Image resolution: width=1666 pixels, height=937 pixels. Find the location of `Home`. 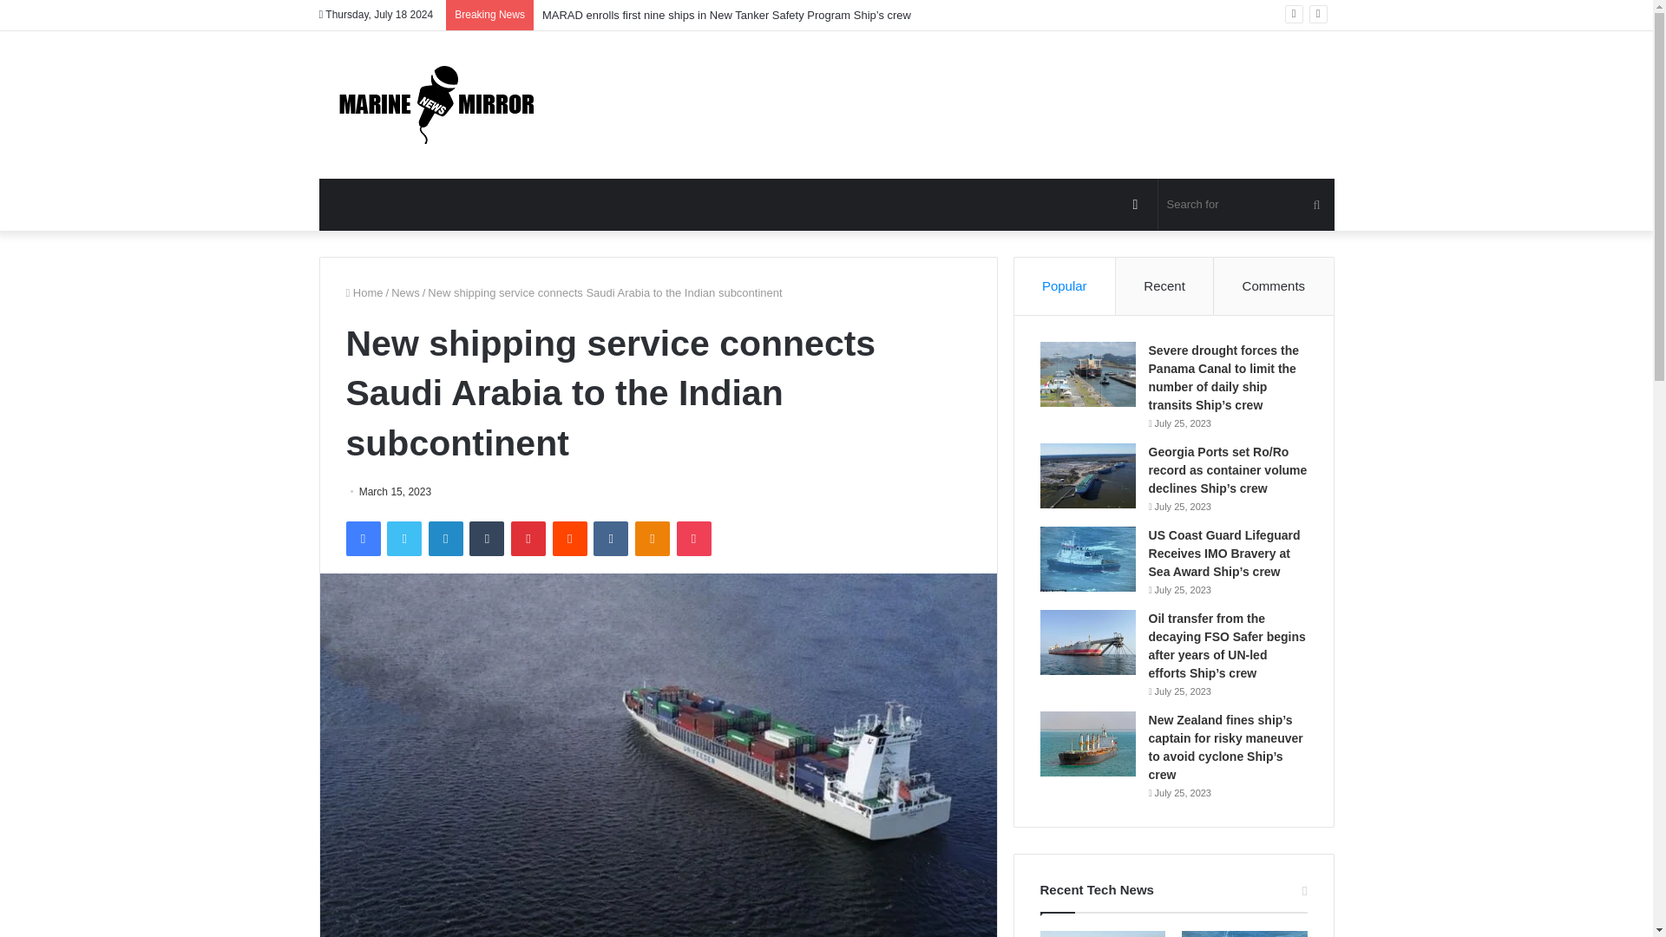

Home is located at coordinates (364, 292).